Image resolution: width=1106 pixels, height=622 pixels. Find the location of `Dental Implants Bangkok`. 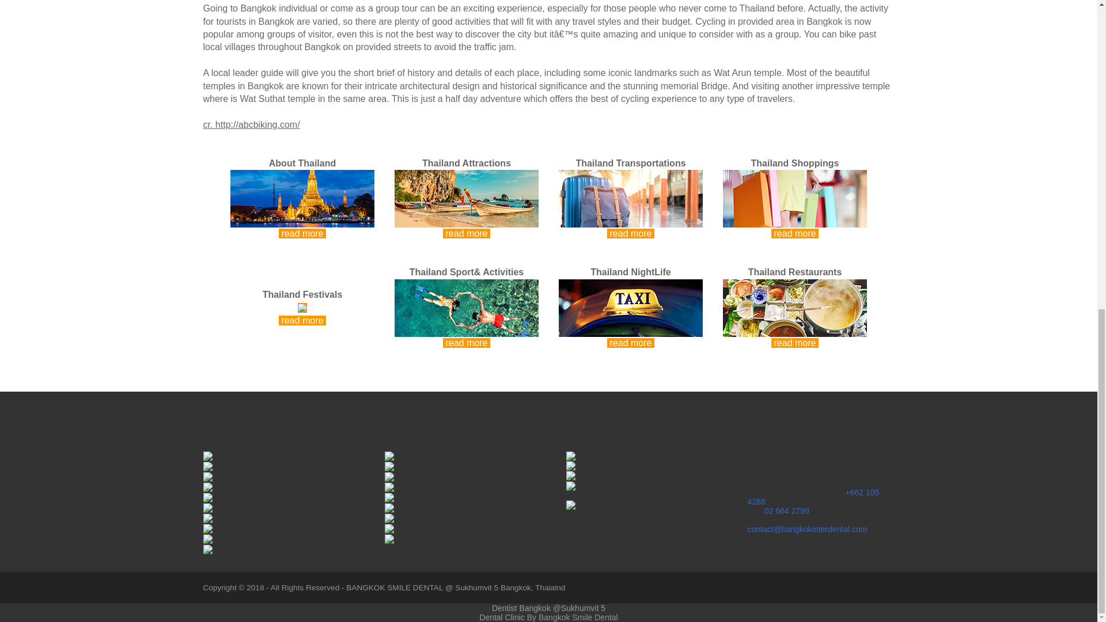

Dental Implants Bangkok is located at coordinates (270, 466).